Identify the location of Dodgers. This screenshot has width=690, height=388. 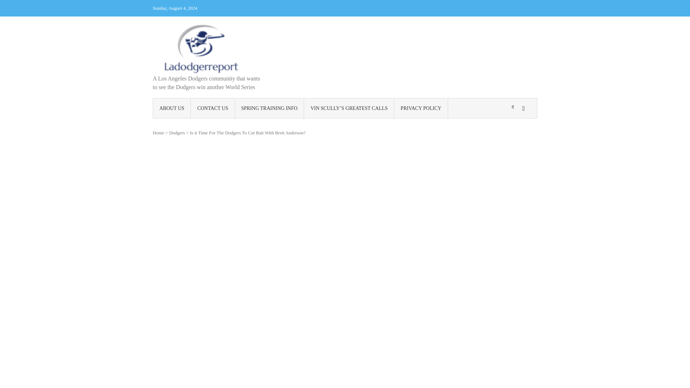
(177, 132).